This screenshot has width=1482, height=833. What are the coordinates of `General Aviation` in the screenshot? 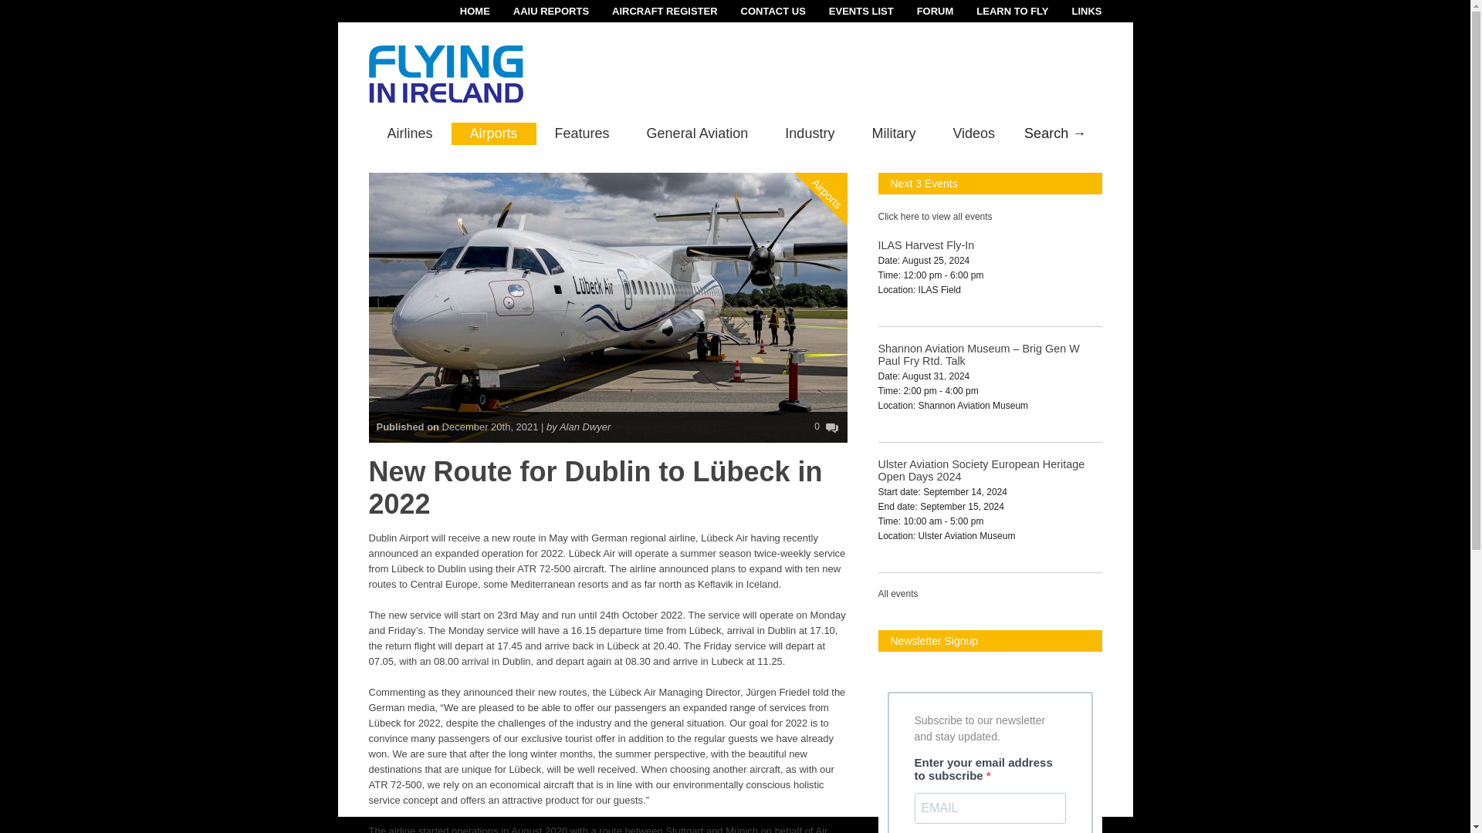 It's located at (698, 133).